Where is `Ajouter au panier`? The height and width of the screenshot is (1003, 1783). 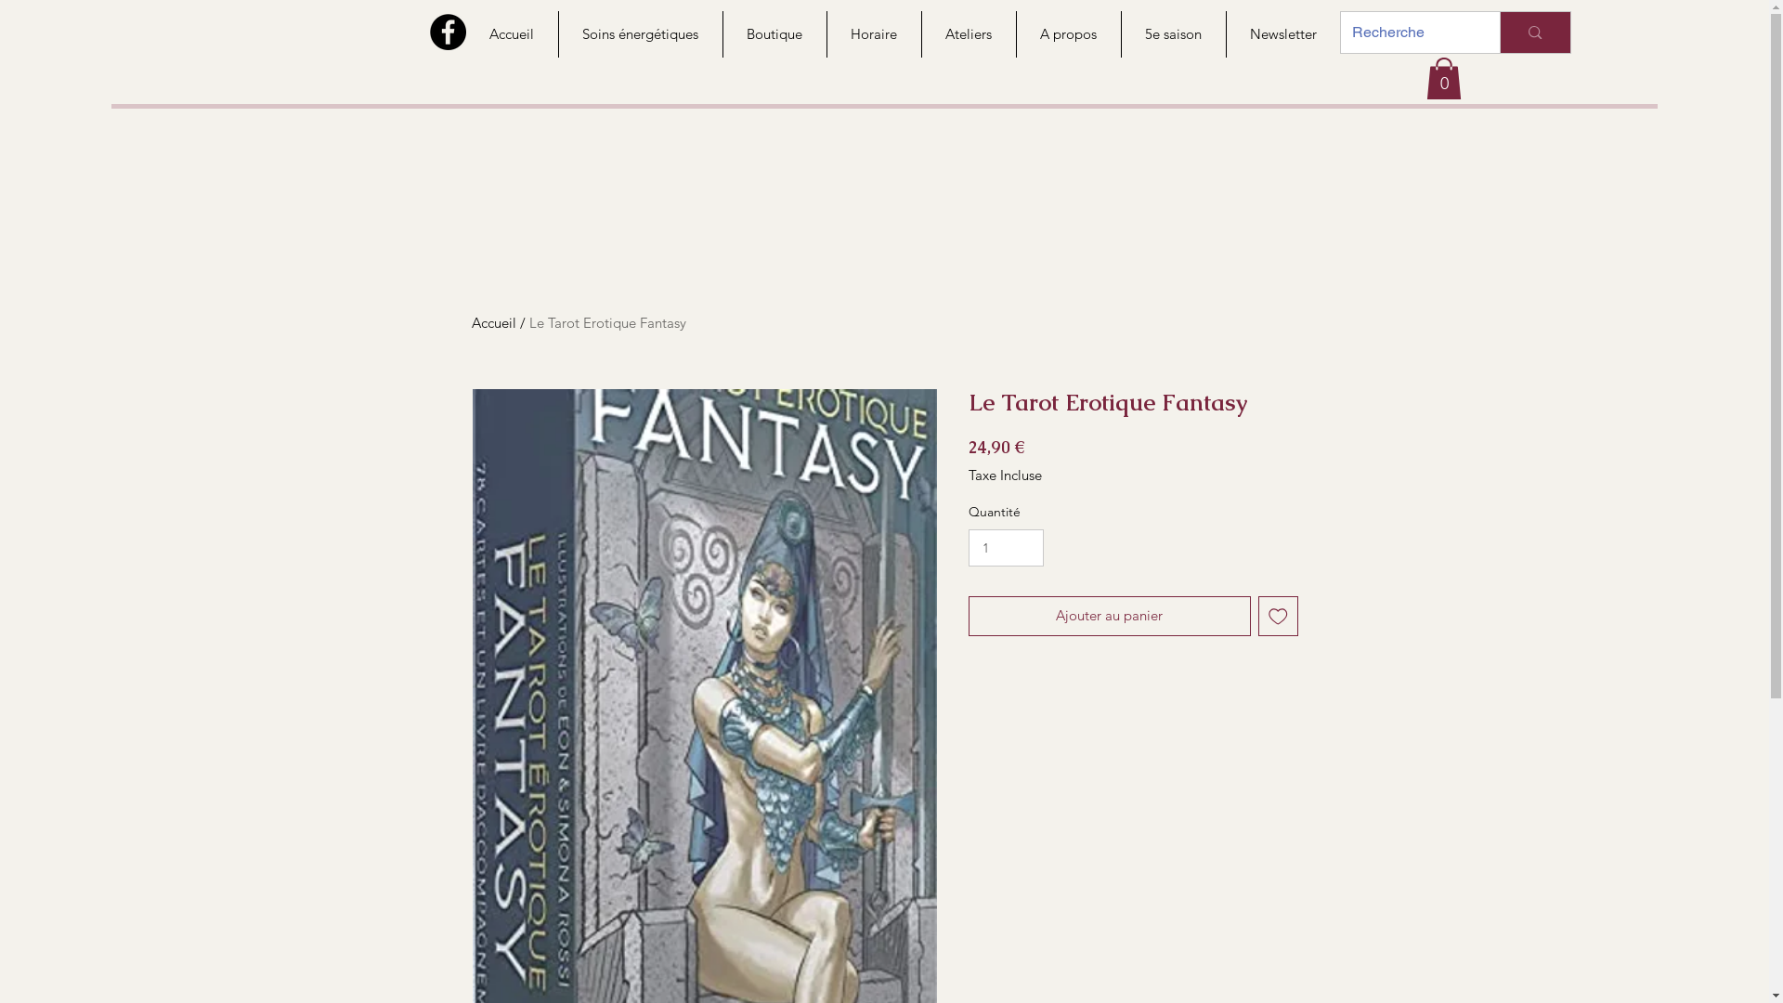 Ajouter au panier is located at coordinates (1109, 617).